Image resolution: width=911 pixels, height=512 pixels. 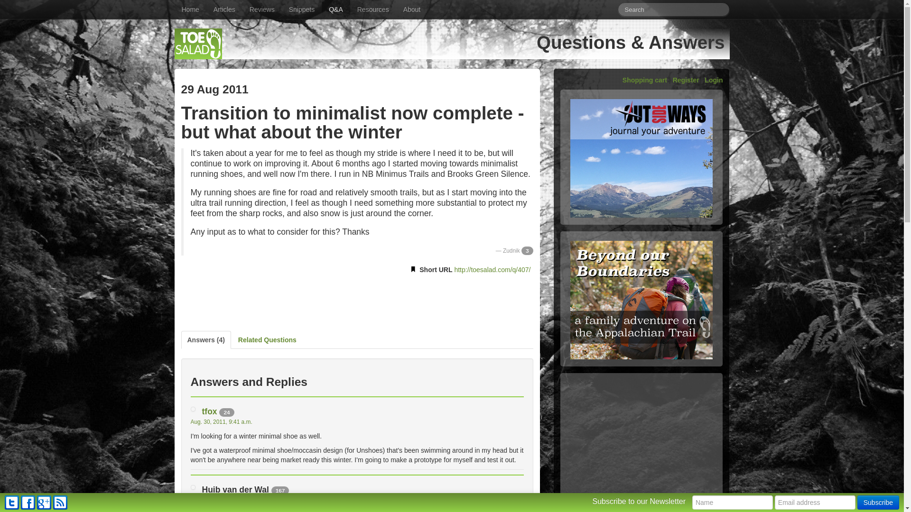 I want to click on Home, so click(x=191, y=9).